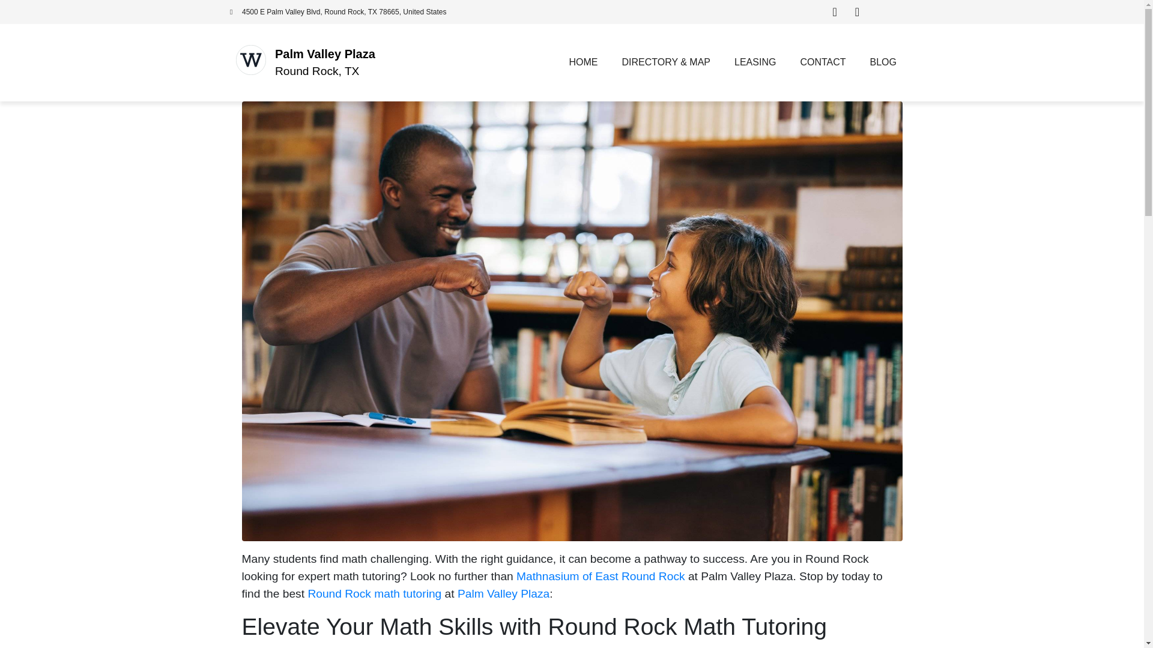 This screenshot has height=648, width=1153. Describe the element at coordinates (823, 62) in the screenshot. I see `CONTACT` at that location.